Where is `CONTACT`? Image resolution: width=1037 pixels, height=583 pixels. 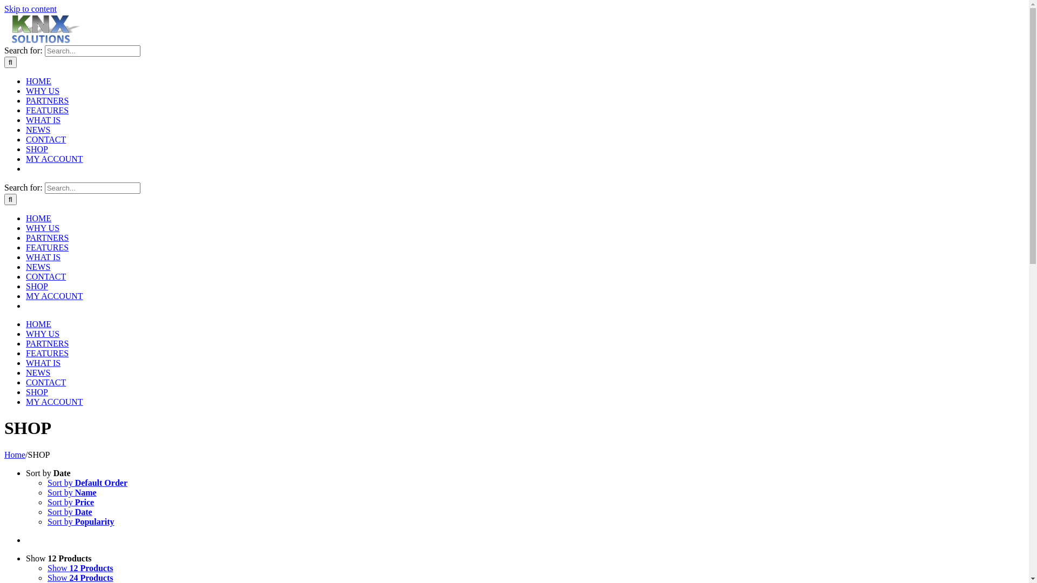 CONTACT is located at coordinates (46, 382).